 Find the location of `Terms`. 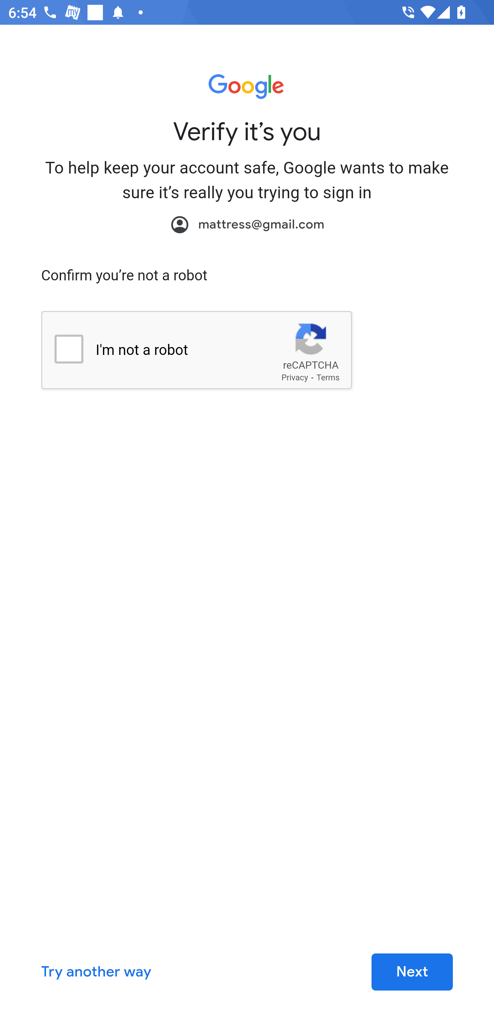

Terms is located at coordinates (328, 377).